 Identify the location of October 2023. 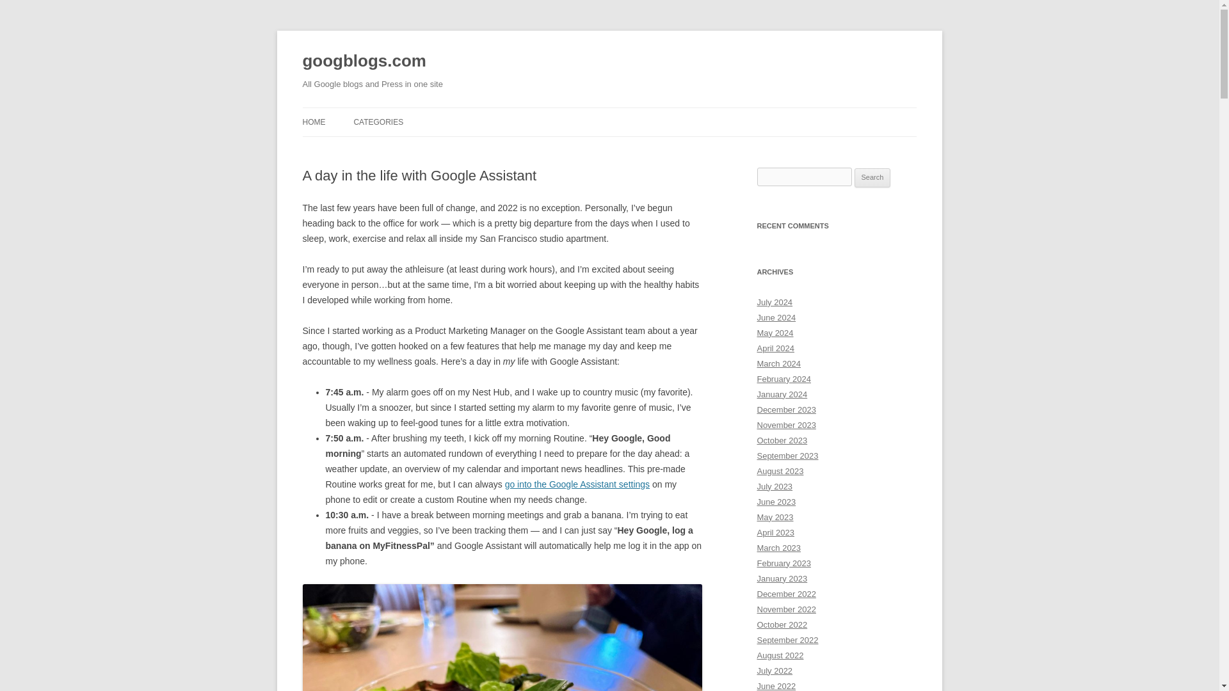
(782, 440).